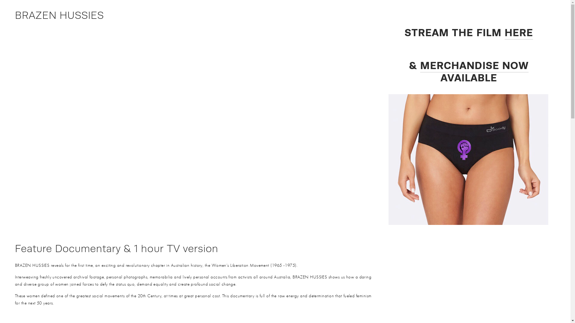 This screenshot has height=323, width=575. What do you see at coordinates (519, 33) in the screenshot?
I see `HERE` at bounding box center [519, 33].